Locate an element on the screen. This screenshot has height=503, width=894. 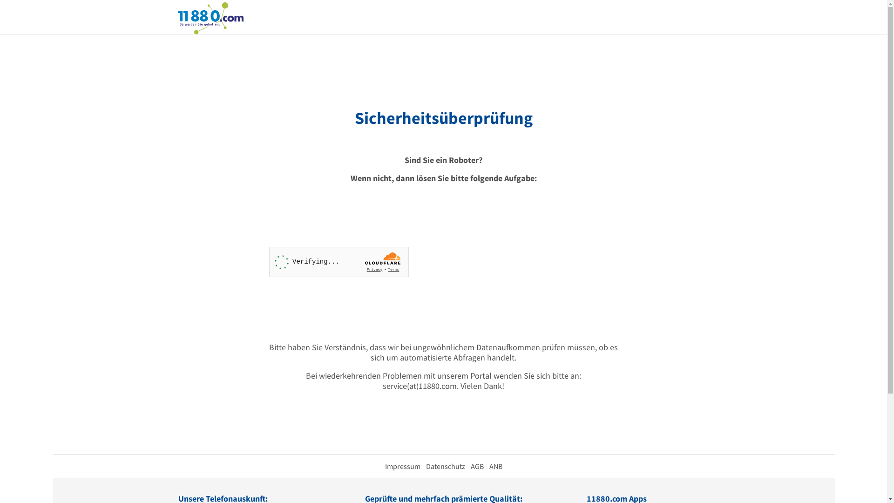
Widget containing a Cloudflare security challenge is located at coordinates (339, 262).